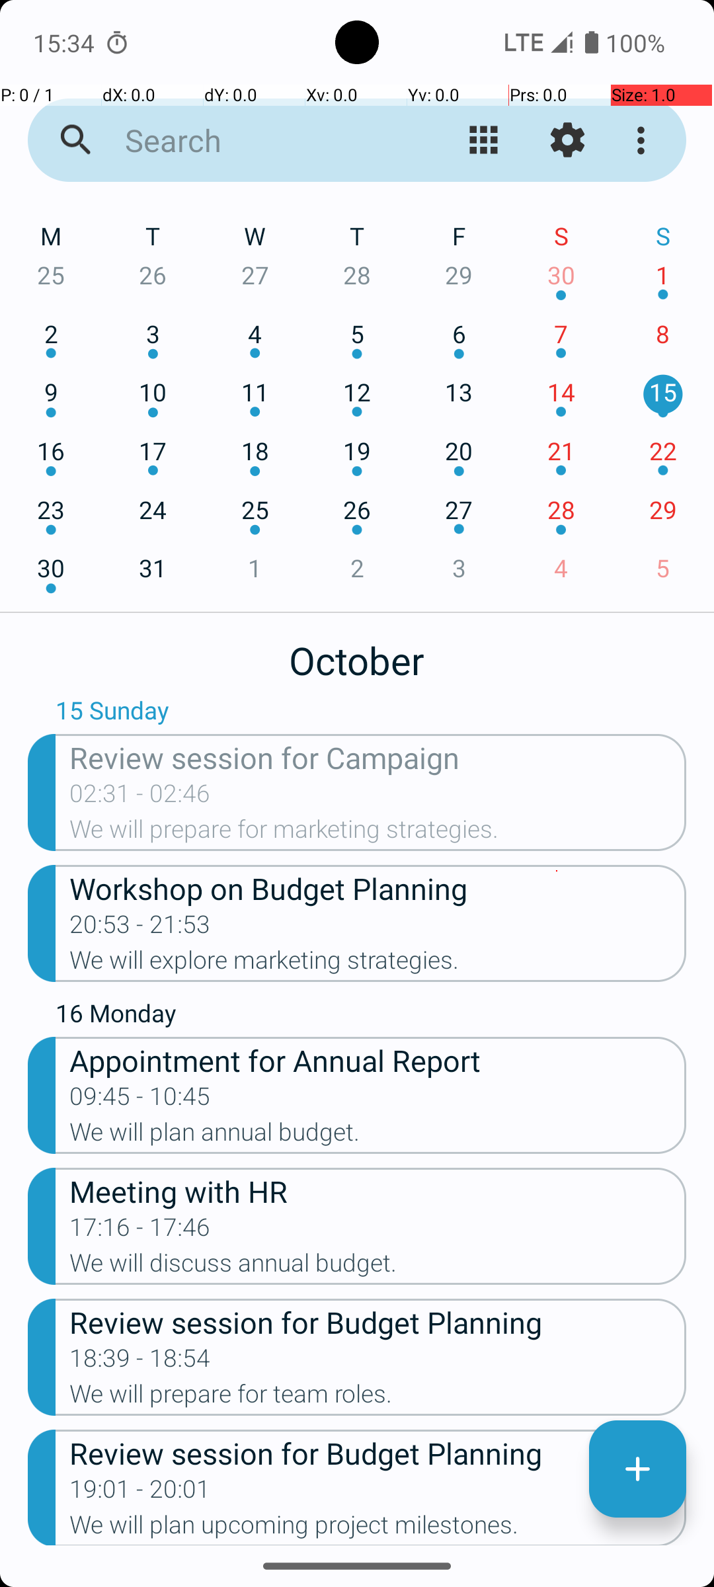 This screenshot has height=1587, width=714. What do you see at coordinates (140, 928) in the screenshot?
I see `20:53 - 21:53` at bounding box center [140, 928].